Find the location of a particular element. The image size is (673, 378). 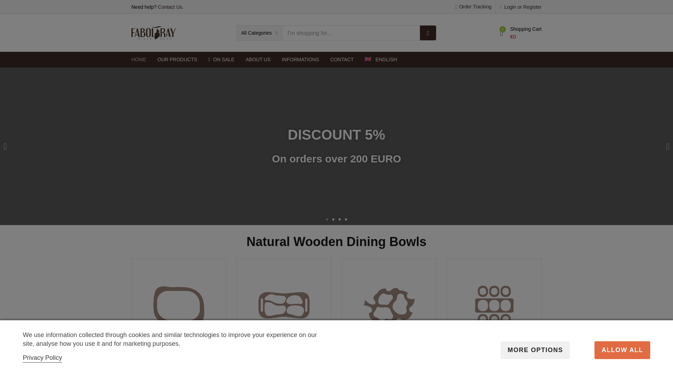

View your shopping cart is located at coordinates (521, 33).